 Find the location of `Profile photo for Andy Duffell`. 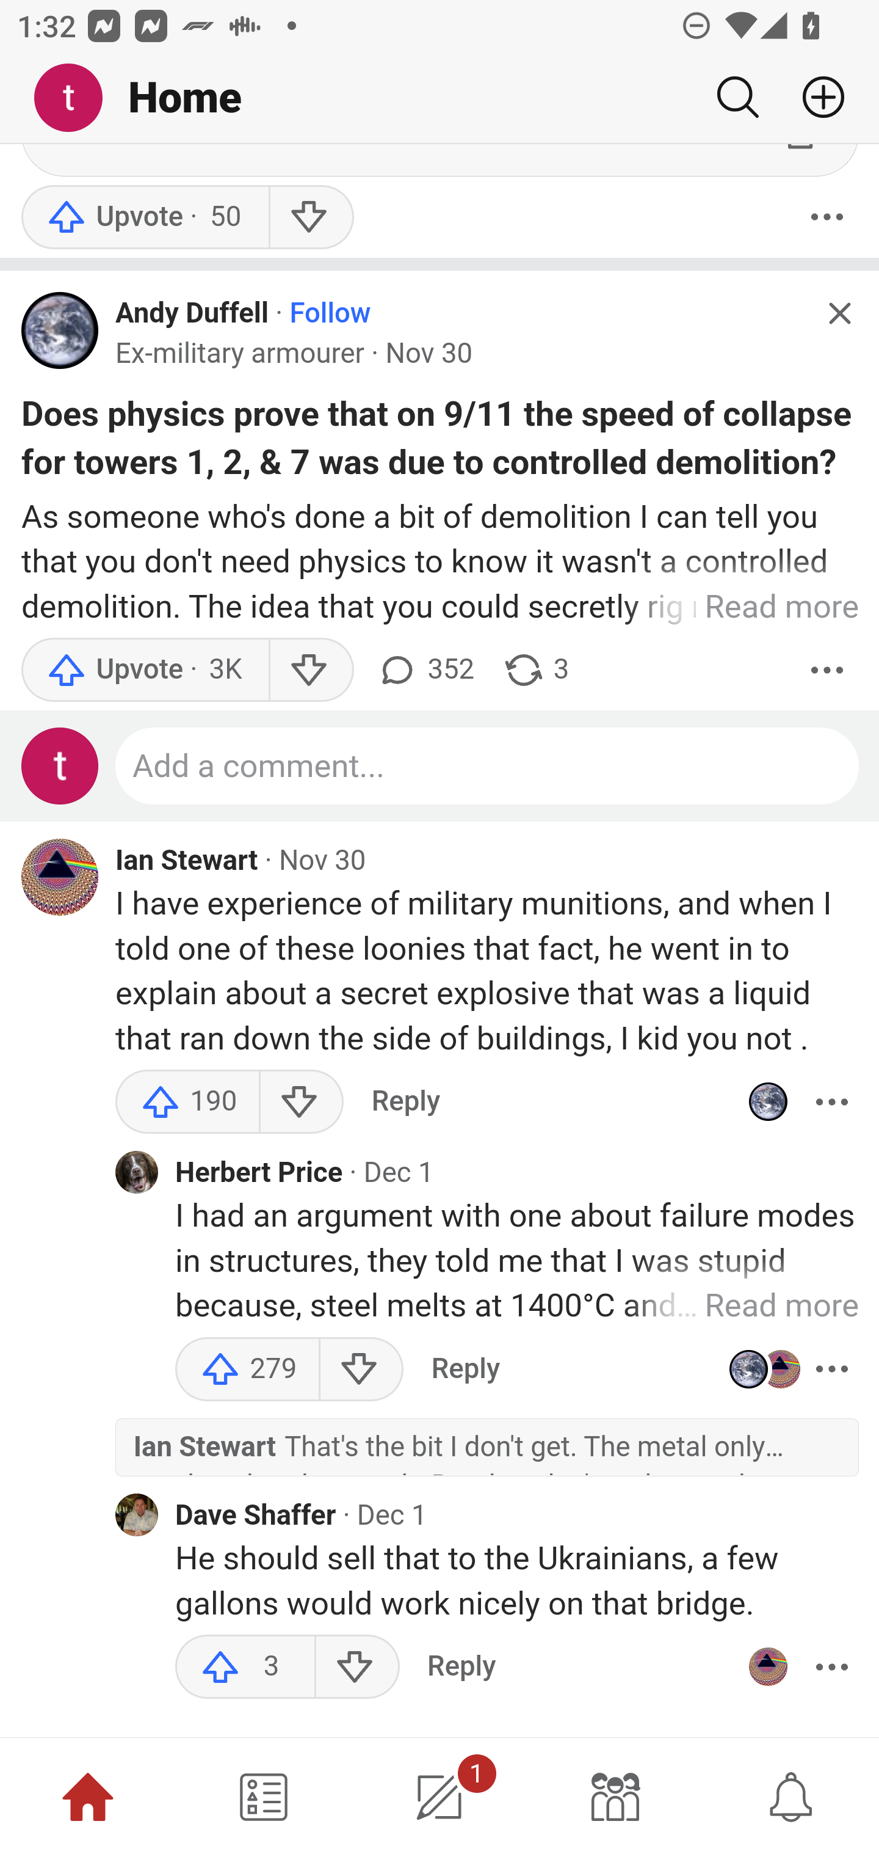

Profile photo for Andy Duffell is located at coordinates (767, 1104).